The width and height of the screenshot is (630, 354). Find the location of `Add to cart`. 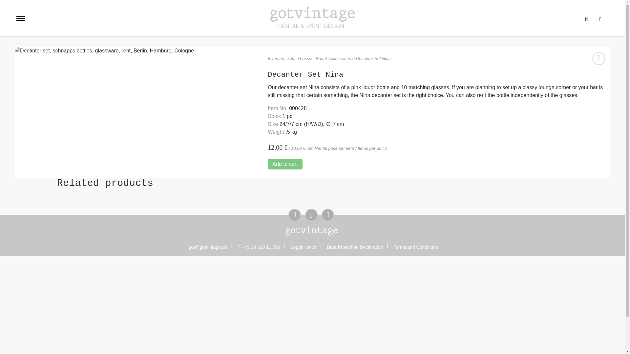

Add to cart is located at coordinates (285, 164).